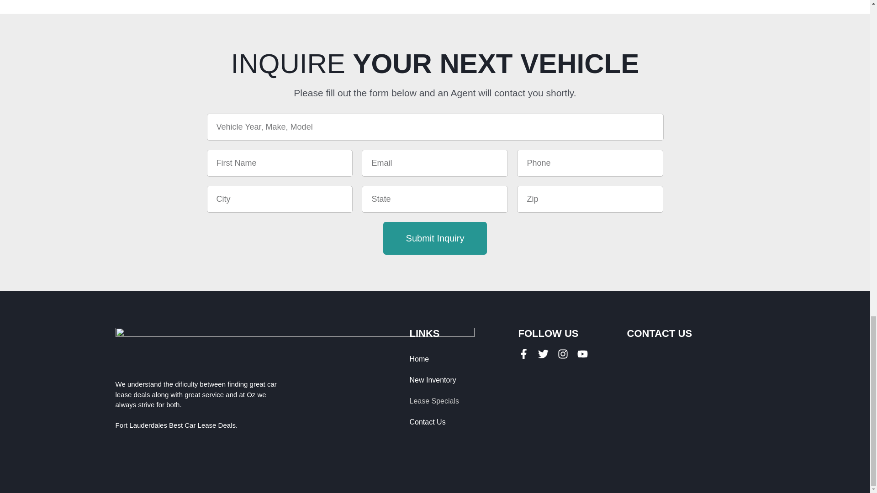  Describe the element at coordinates (434, 380) in the screenshot. I see `New Inventory` at that location.